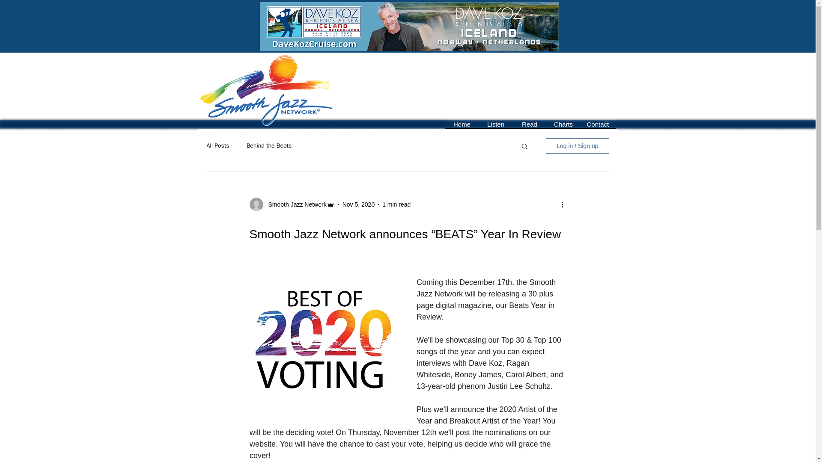 The height and width of the screenshot is (462, 822). I want to click on Behind the Beats, so click(269, 145).